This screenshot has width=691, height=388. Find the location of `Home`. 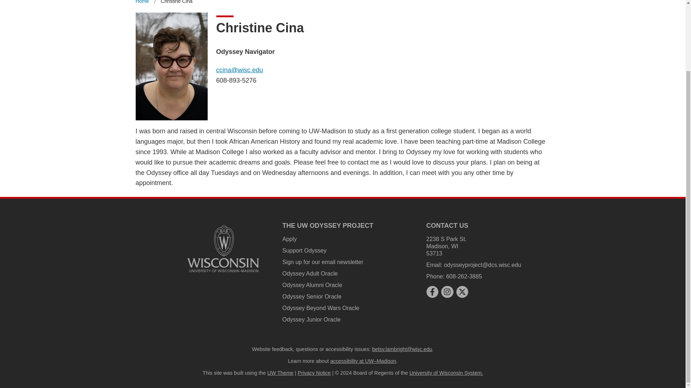

Home is located at coordinates (142, 3).